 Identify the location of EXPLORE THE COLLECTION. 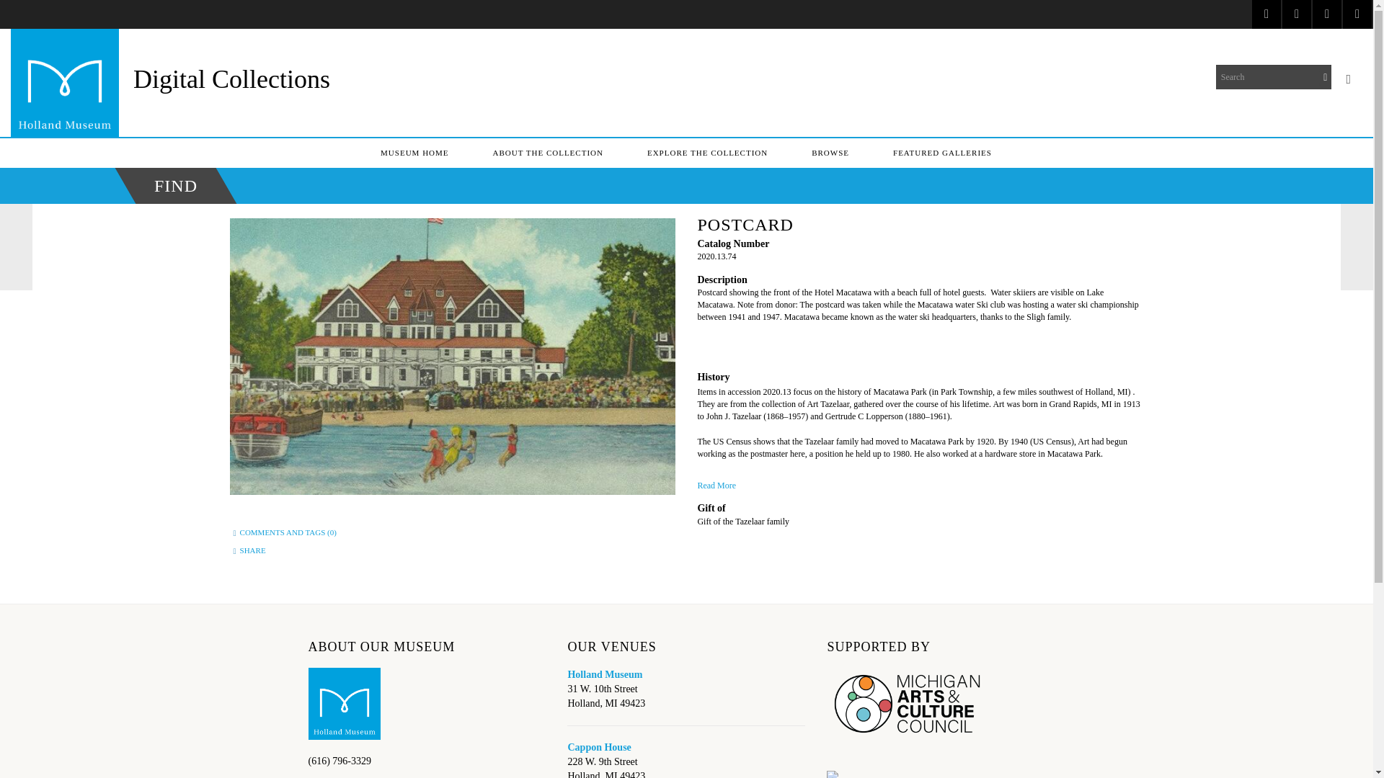
(706, 153).